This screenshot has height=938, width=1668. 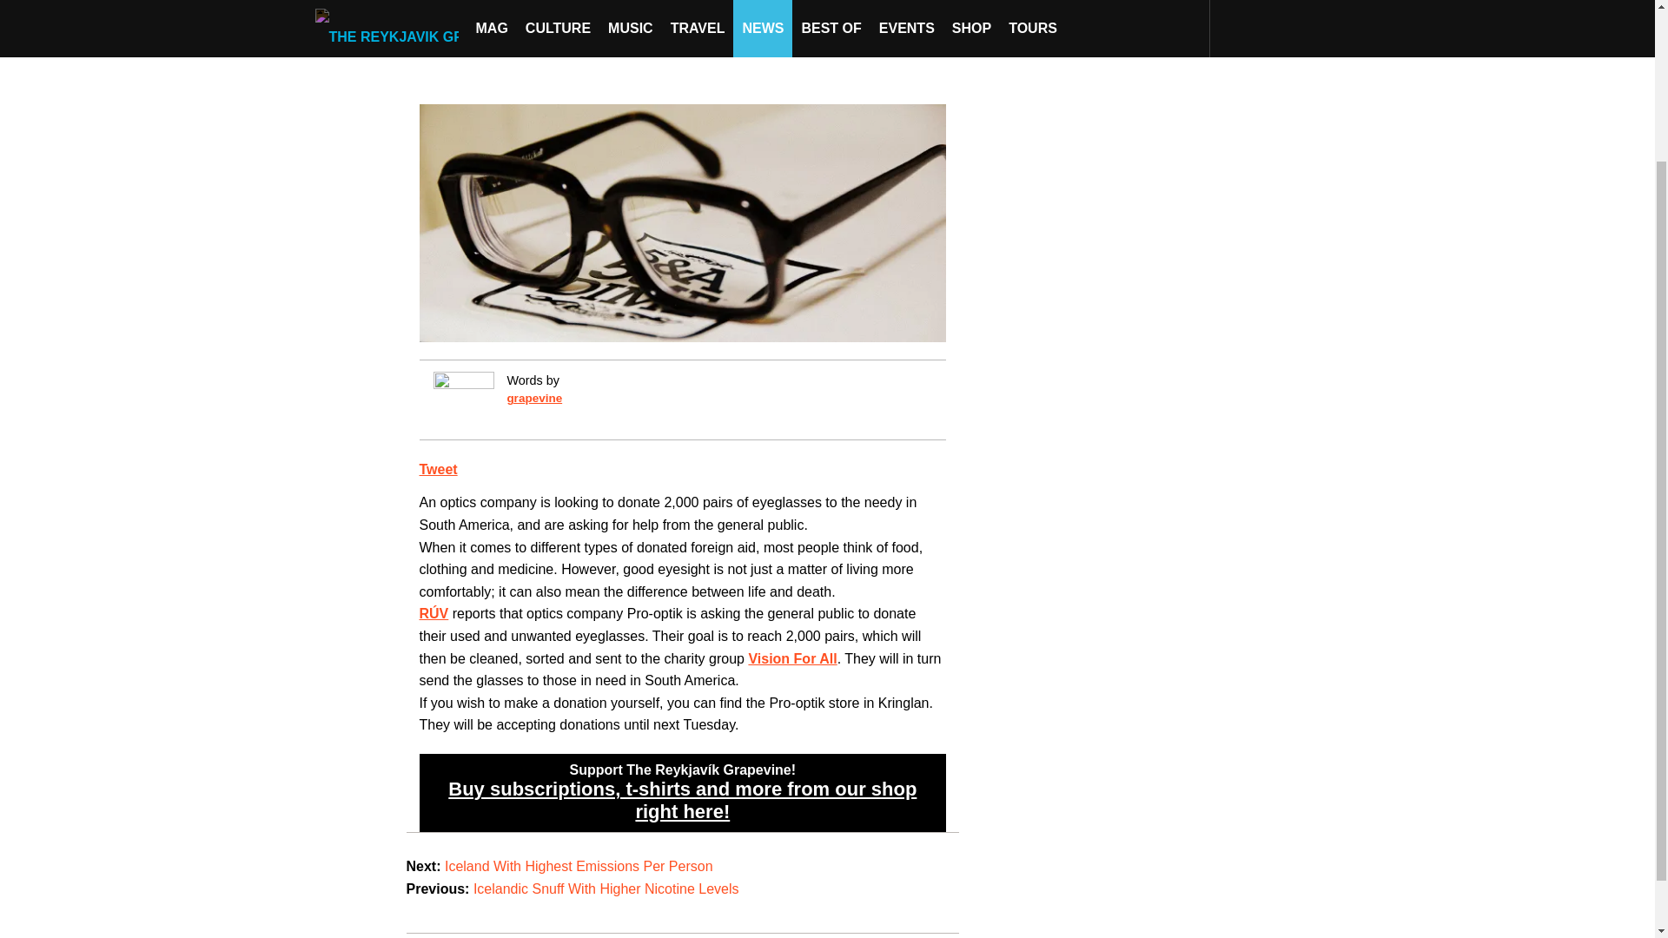 What do you see at coordinates (438, 469) in the screenshot?
I see `Tweet` at bounding box center [438, 469].